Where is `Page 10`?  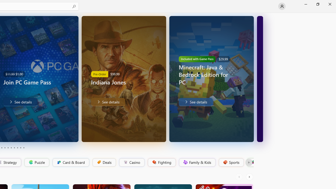
Page 10 is located at coordinates (24, 148).